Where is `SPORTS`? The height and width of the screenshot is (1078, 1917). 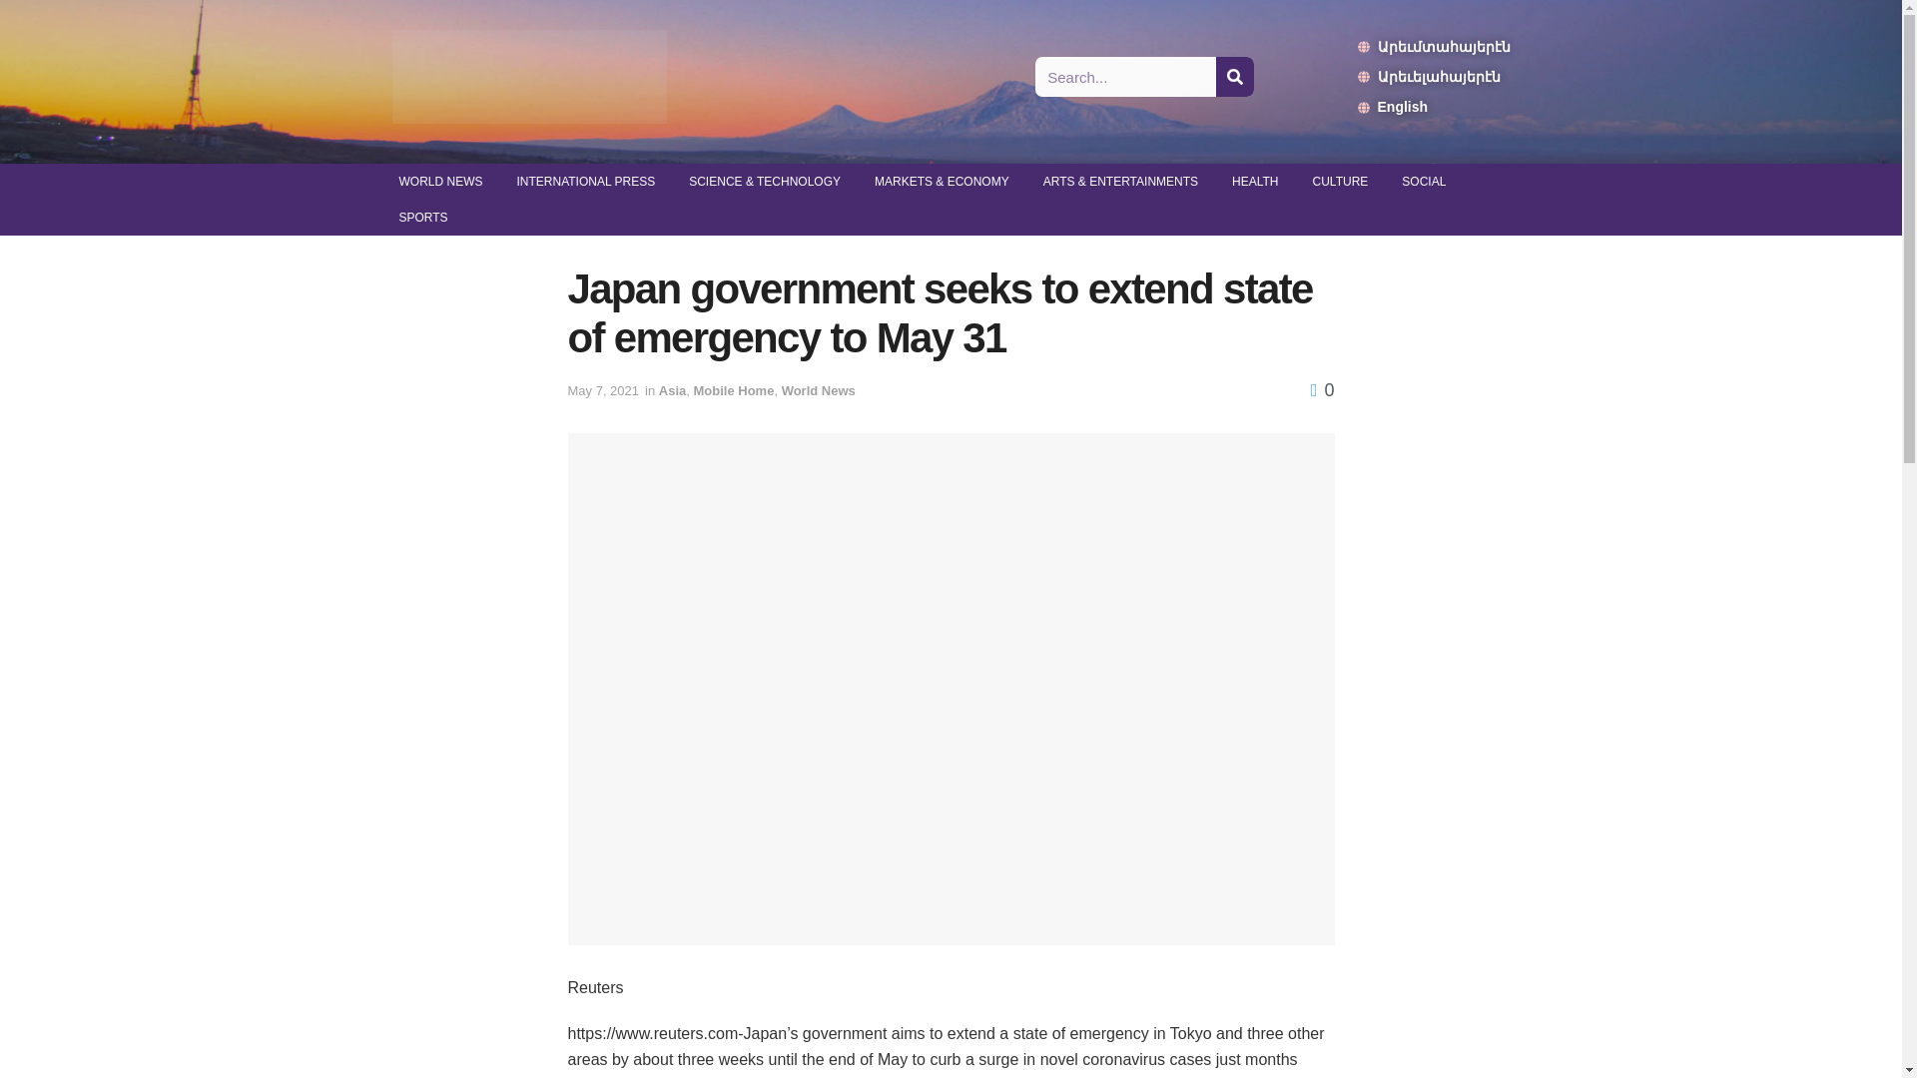
SPORTS is located at coordinates (422, 218).